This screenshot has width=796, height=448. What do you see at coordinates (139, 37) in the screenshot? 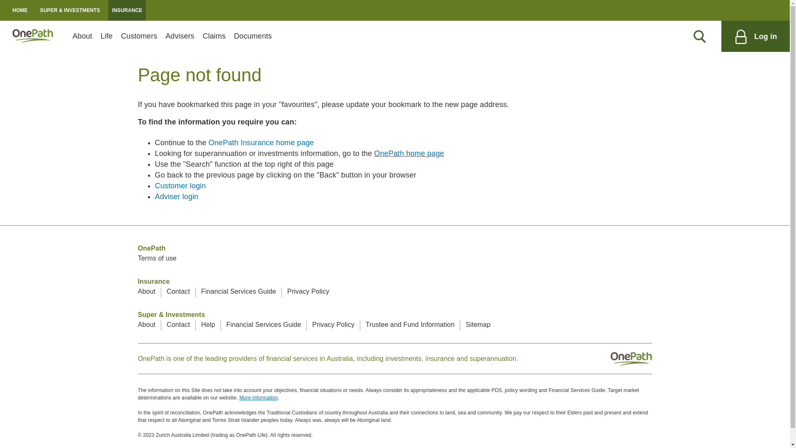
I see `Customers` at bounding box center [139, 37].